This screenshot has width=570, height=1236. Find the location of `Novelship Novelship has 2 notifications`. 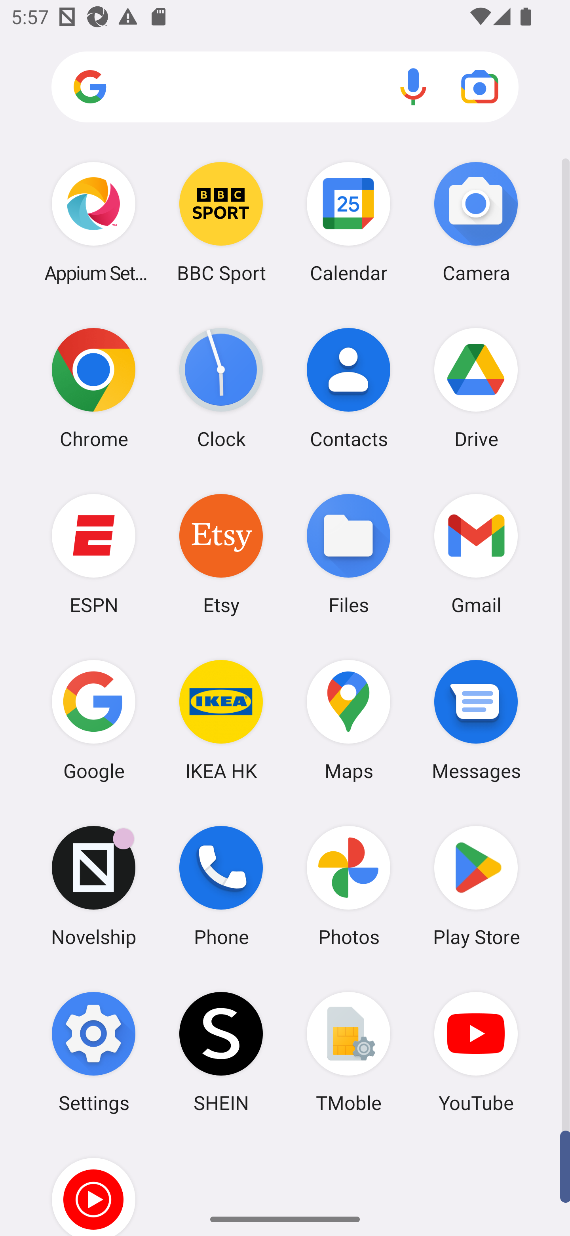

Novelship Novelship has 2 notifications is located at coordinates (93, 886).